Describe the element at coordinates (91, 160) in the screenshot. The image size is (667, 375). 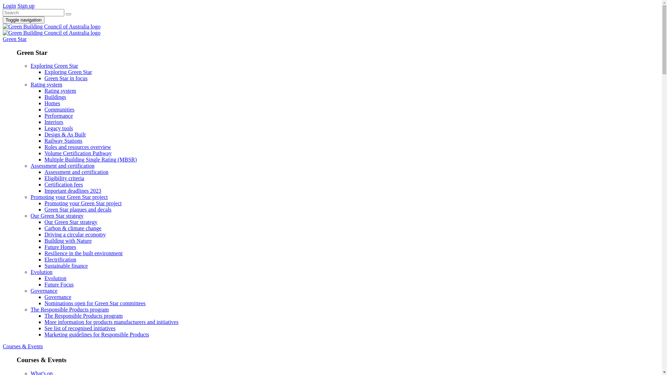
I see `Multiple Building Single Rating (MBSR)` at that location.